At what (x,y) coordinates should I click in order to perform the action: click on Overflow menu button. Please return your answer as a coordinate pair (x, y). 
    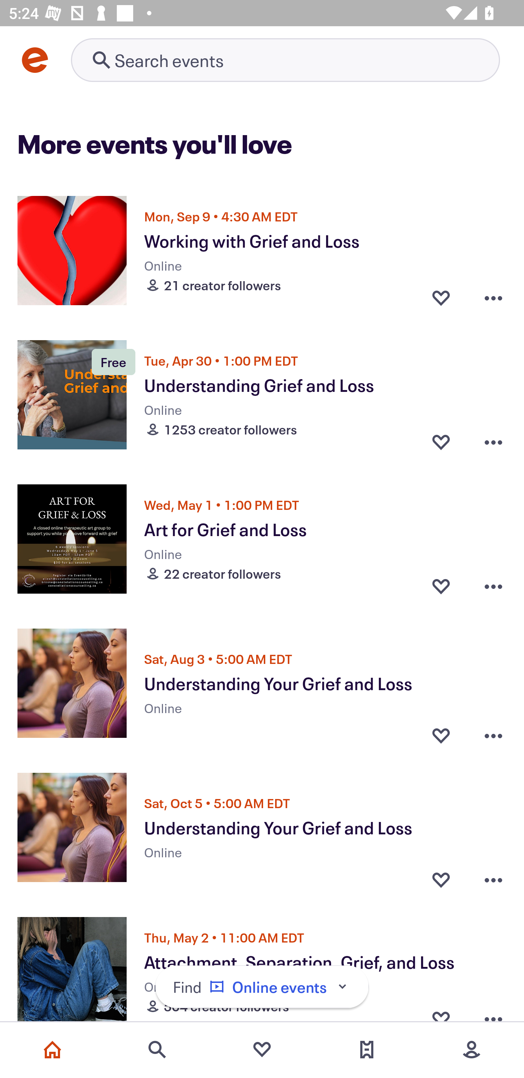
    Looking at the image, I should click on (493, 586).